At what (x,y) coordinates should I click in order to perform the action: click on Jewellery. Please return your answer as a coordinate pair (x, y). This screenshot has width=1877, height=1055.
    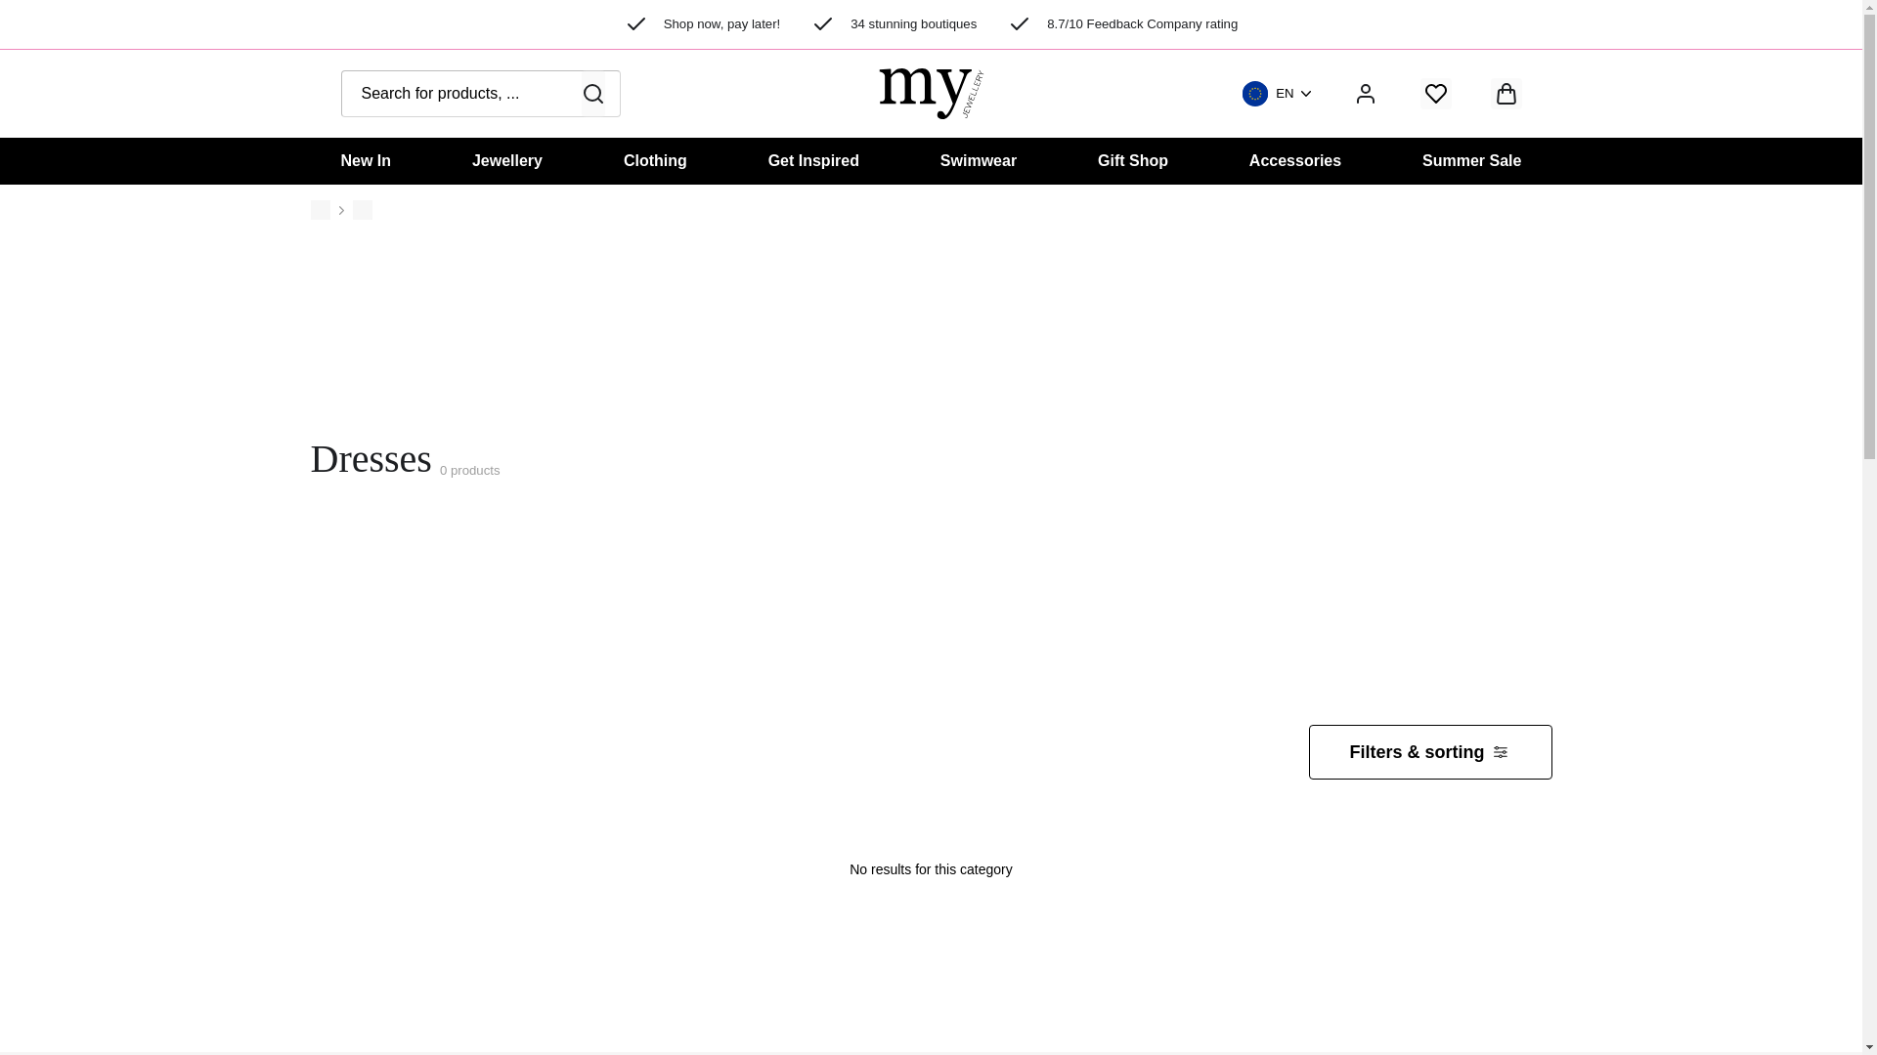
    Looking at the image, I should click on (506, 161).